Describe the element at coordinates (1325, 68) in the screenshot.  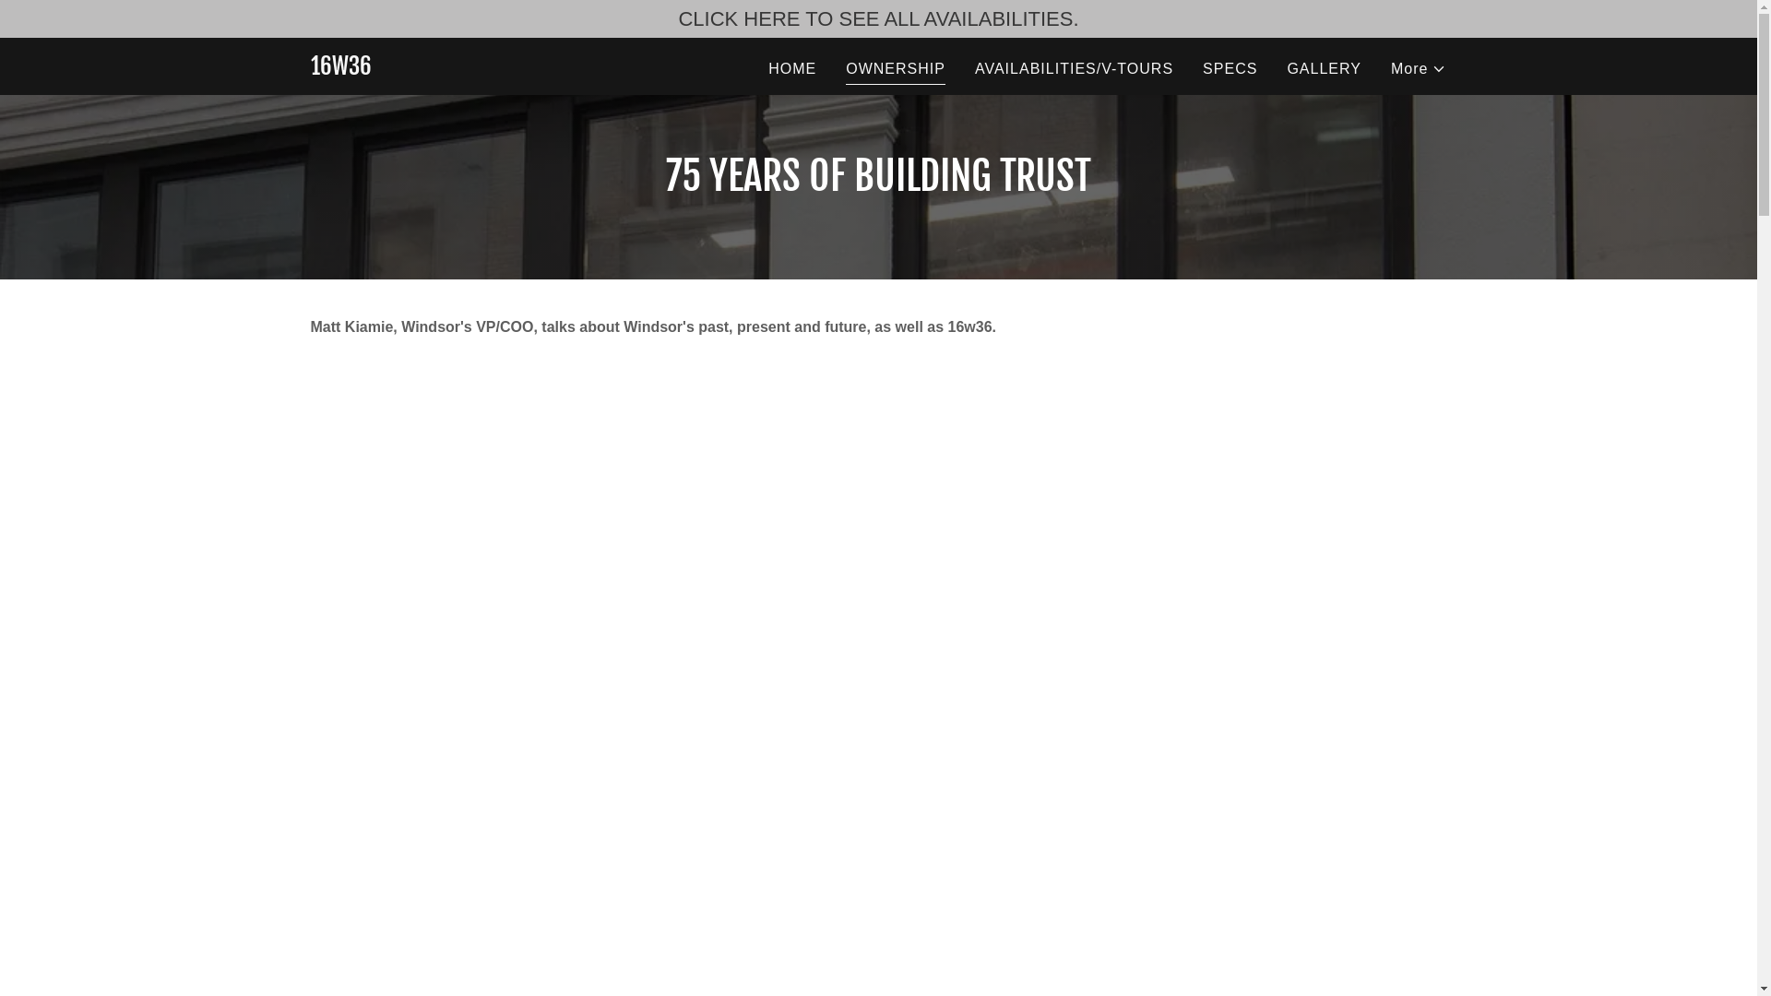
I see `GALLERY` at that location.